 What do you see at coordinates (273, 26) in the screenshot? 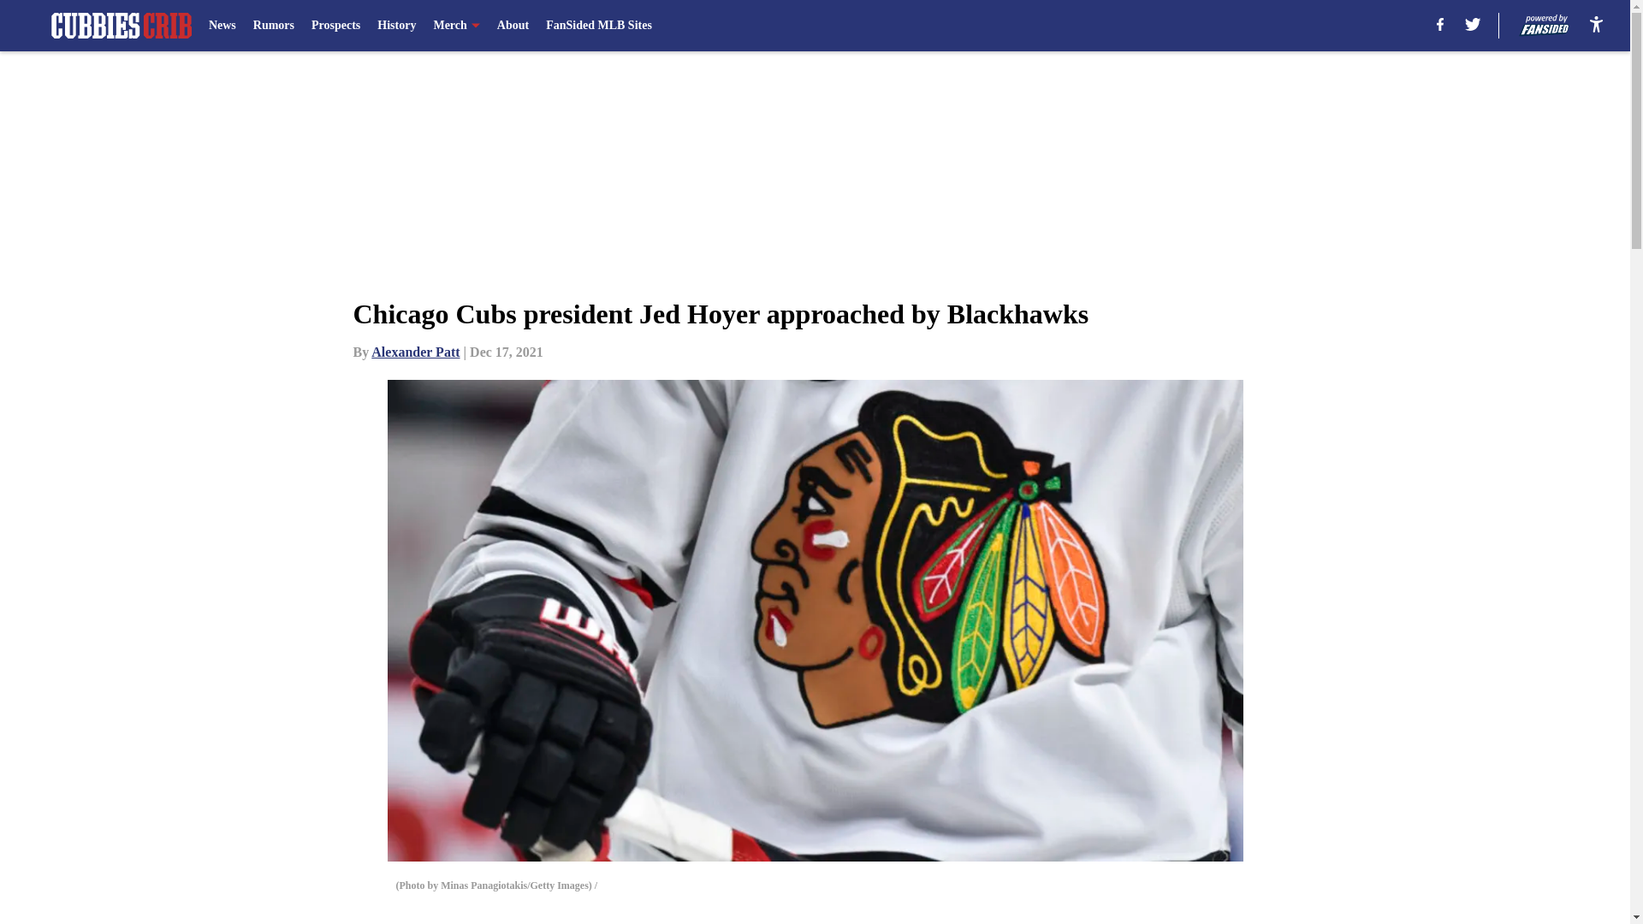
I see `Rumors` at bounding box center [273, 26].